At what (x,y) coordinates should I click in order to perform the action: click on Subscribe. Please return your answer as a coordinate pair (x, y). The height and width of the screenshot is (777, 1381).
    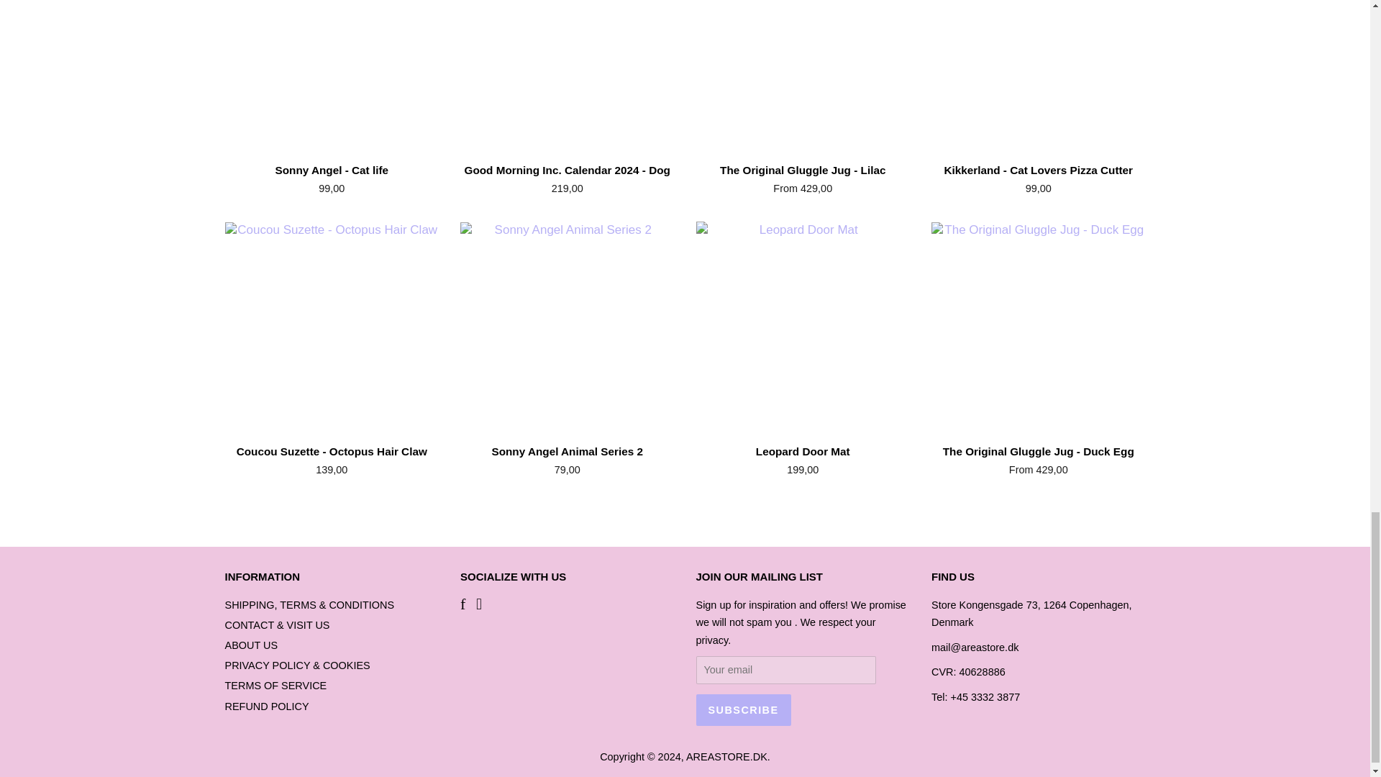
    Looking at the image, I should click on (744, 709).